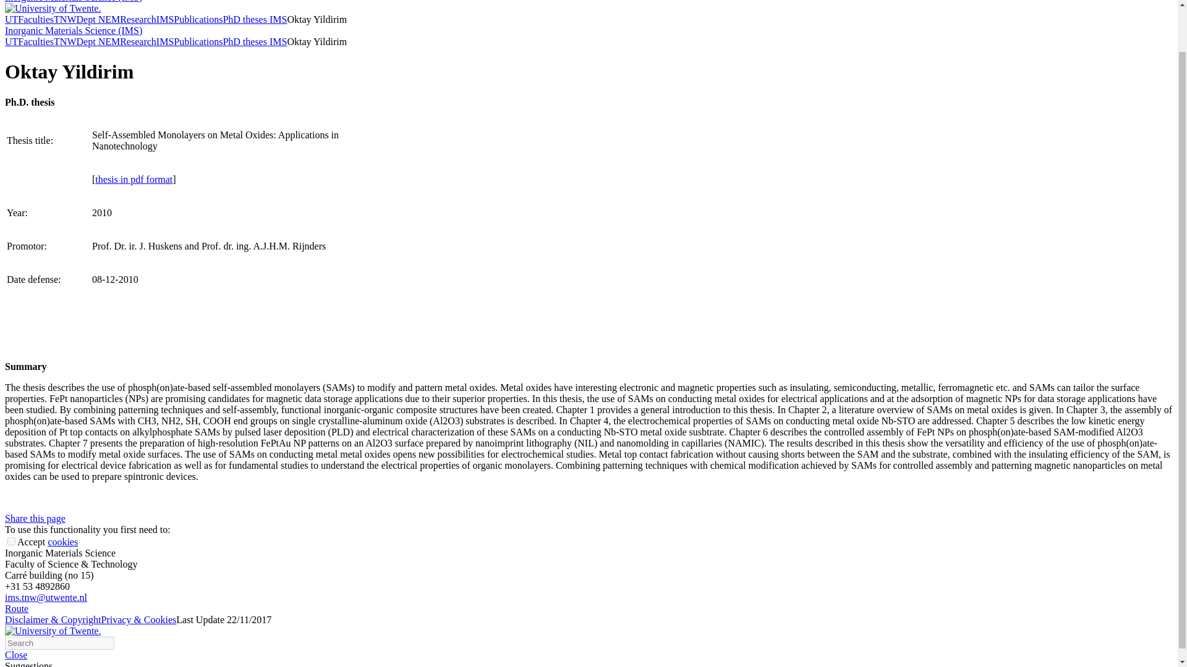  What do you see at coordinates (138, 19) in the screenshot?
I see `Research` at bounding box center [138, 19].